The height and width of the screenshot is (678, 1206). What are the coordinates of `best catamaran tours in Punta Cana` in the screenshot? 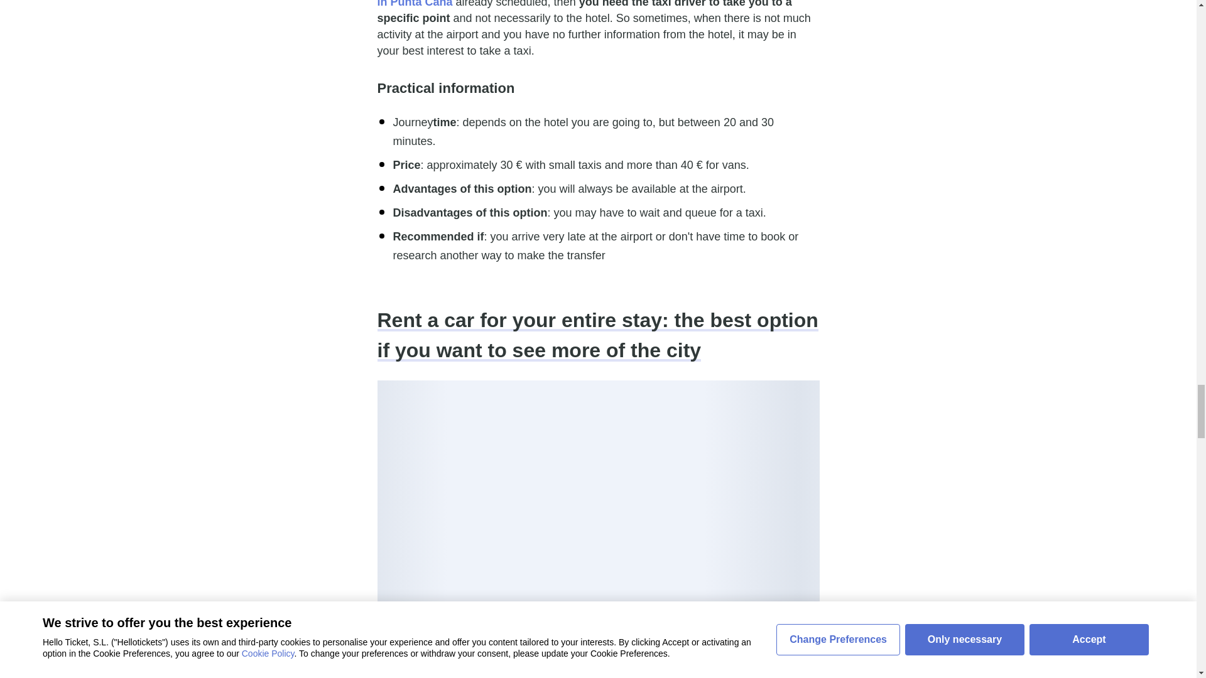 It's located at (590, 4).